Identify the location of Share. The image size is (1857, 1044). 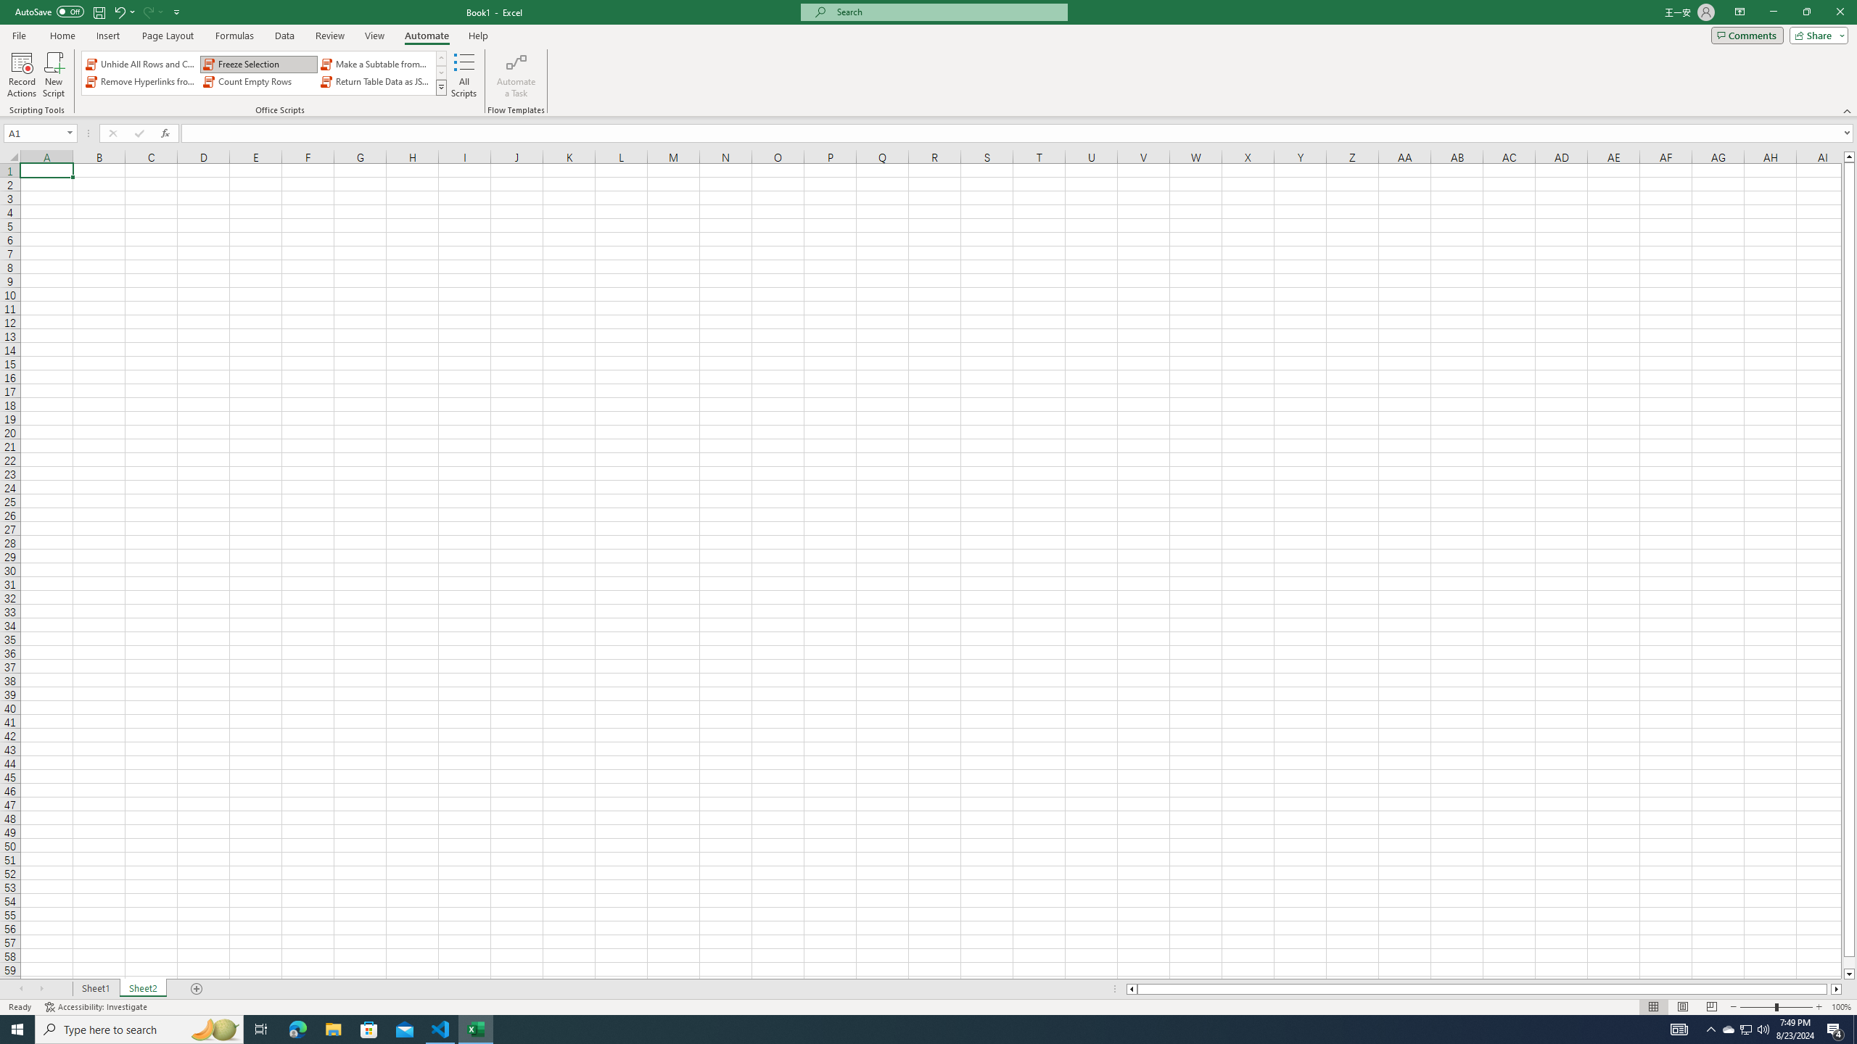
(1816, 35).